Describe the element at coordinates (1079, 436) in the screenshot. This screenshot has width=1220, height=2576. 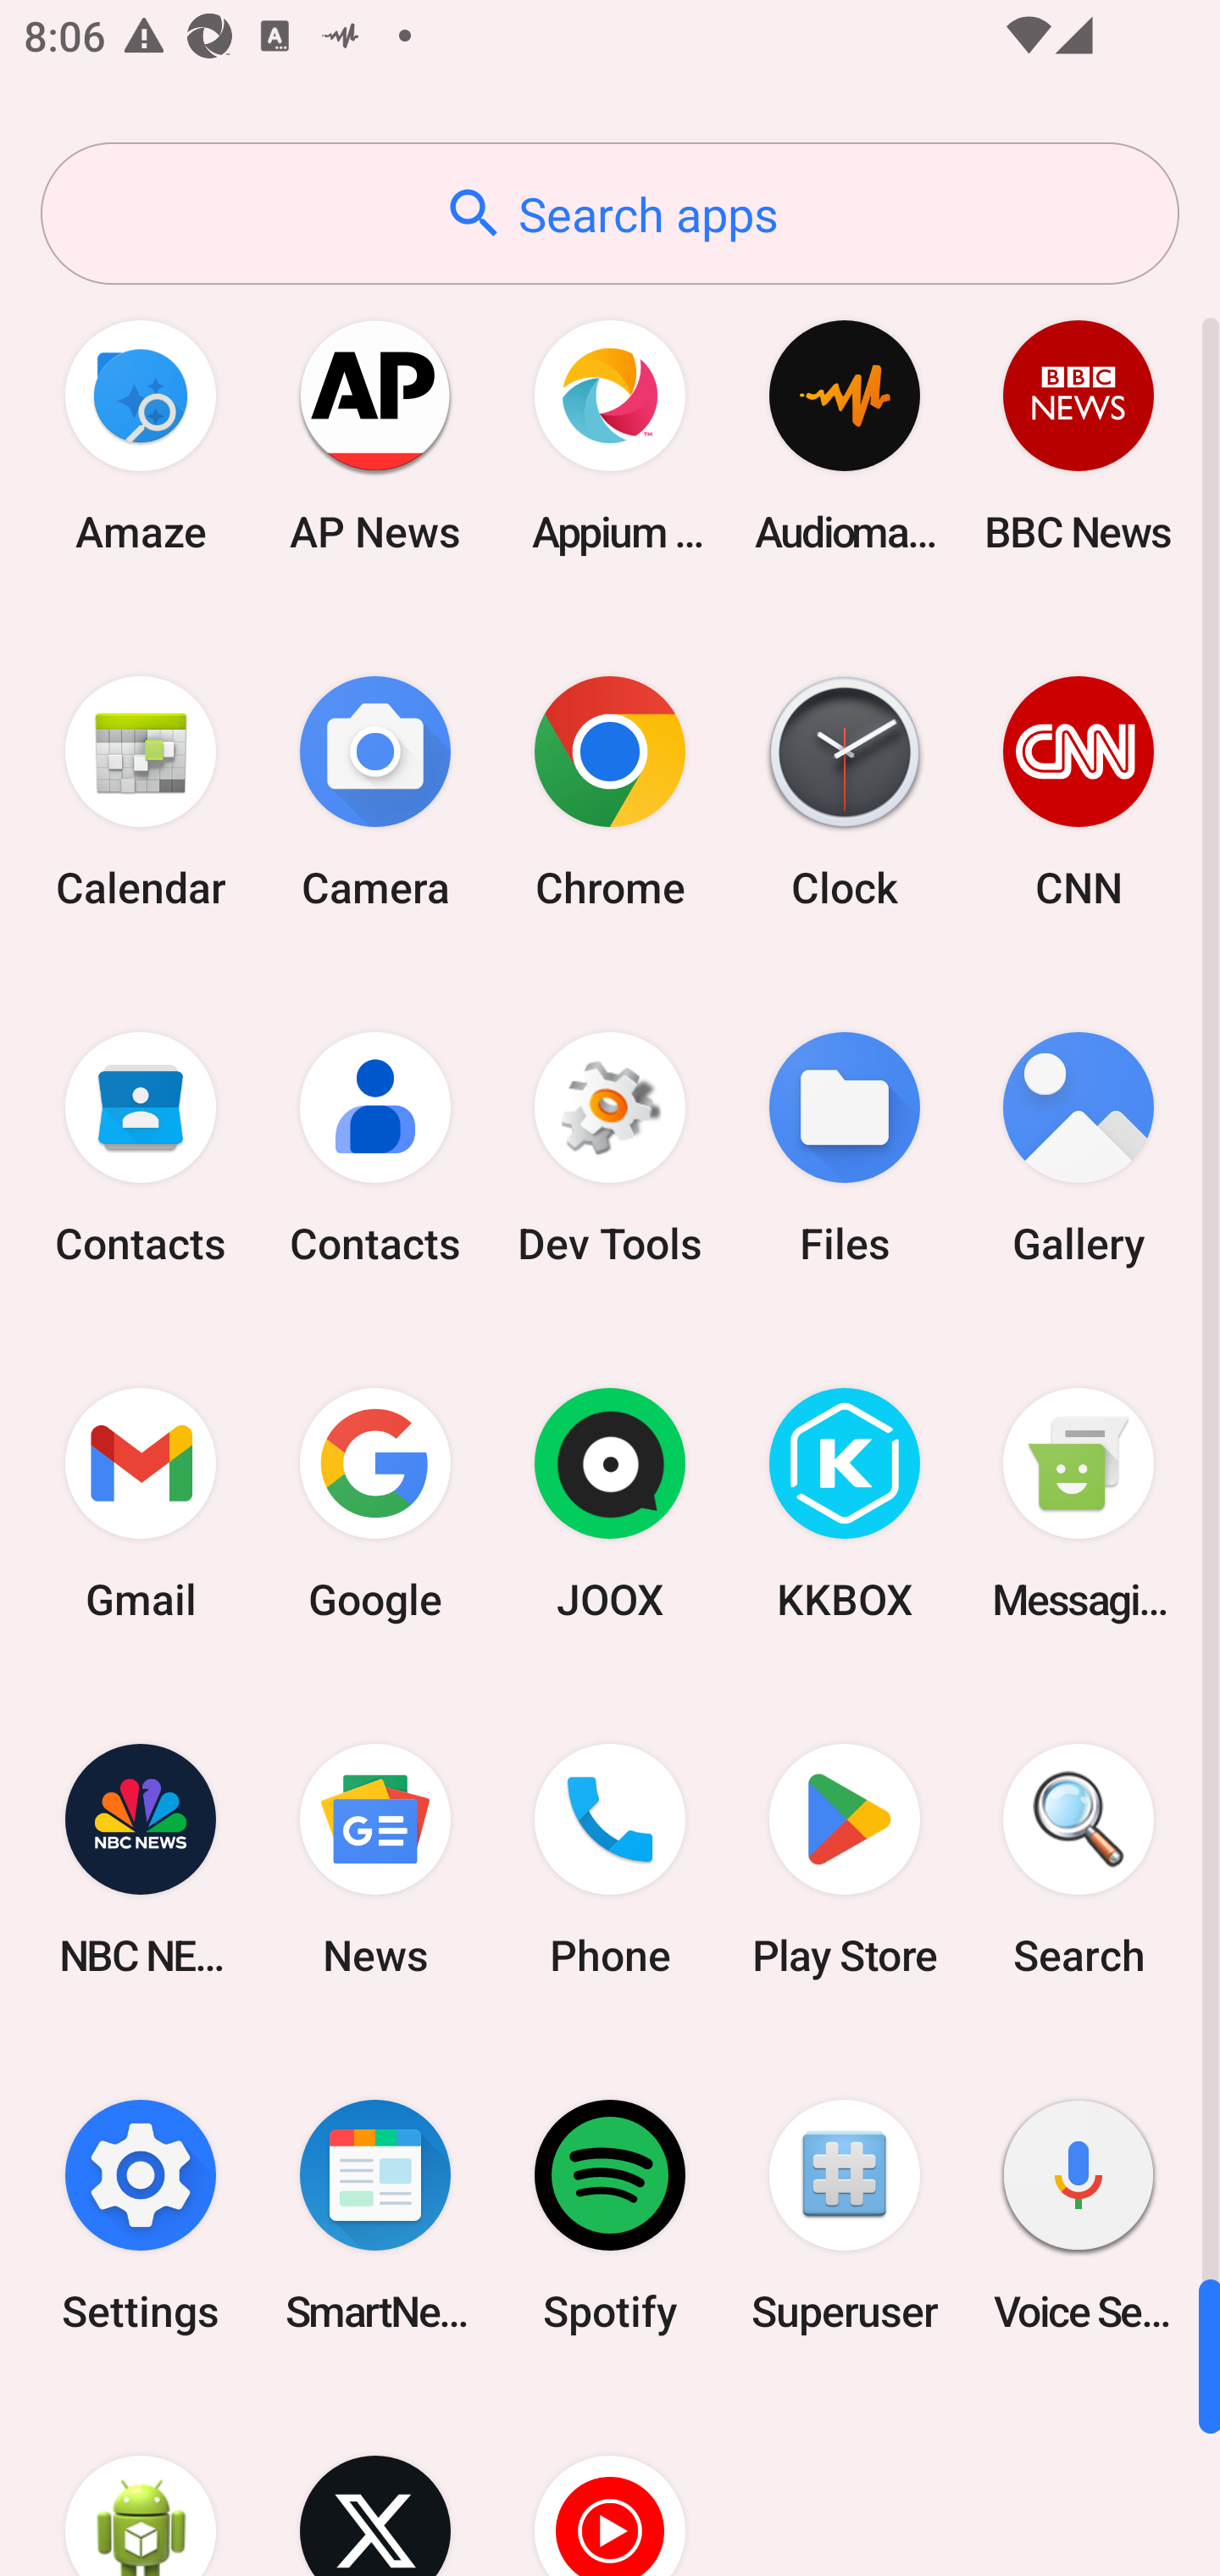
I see `BBC News` at that location.